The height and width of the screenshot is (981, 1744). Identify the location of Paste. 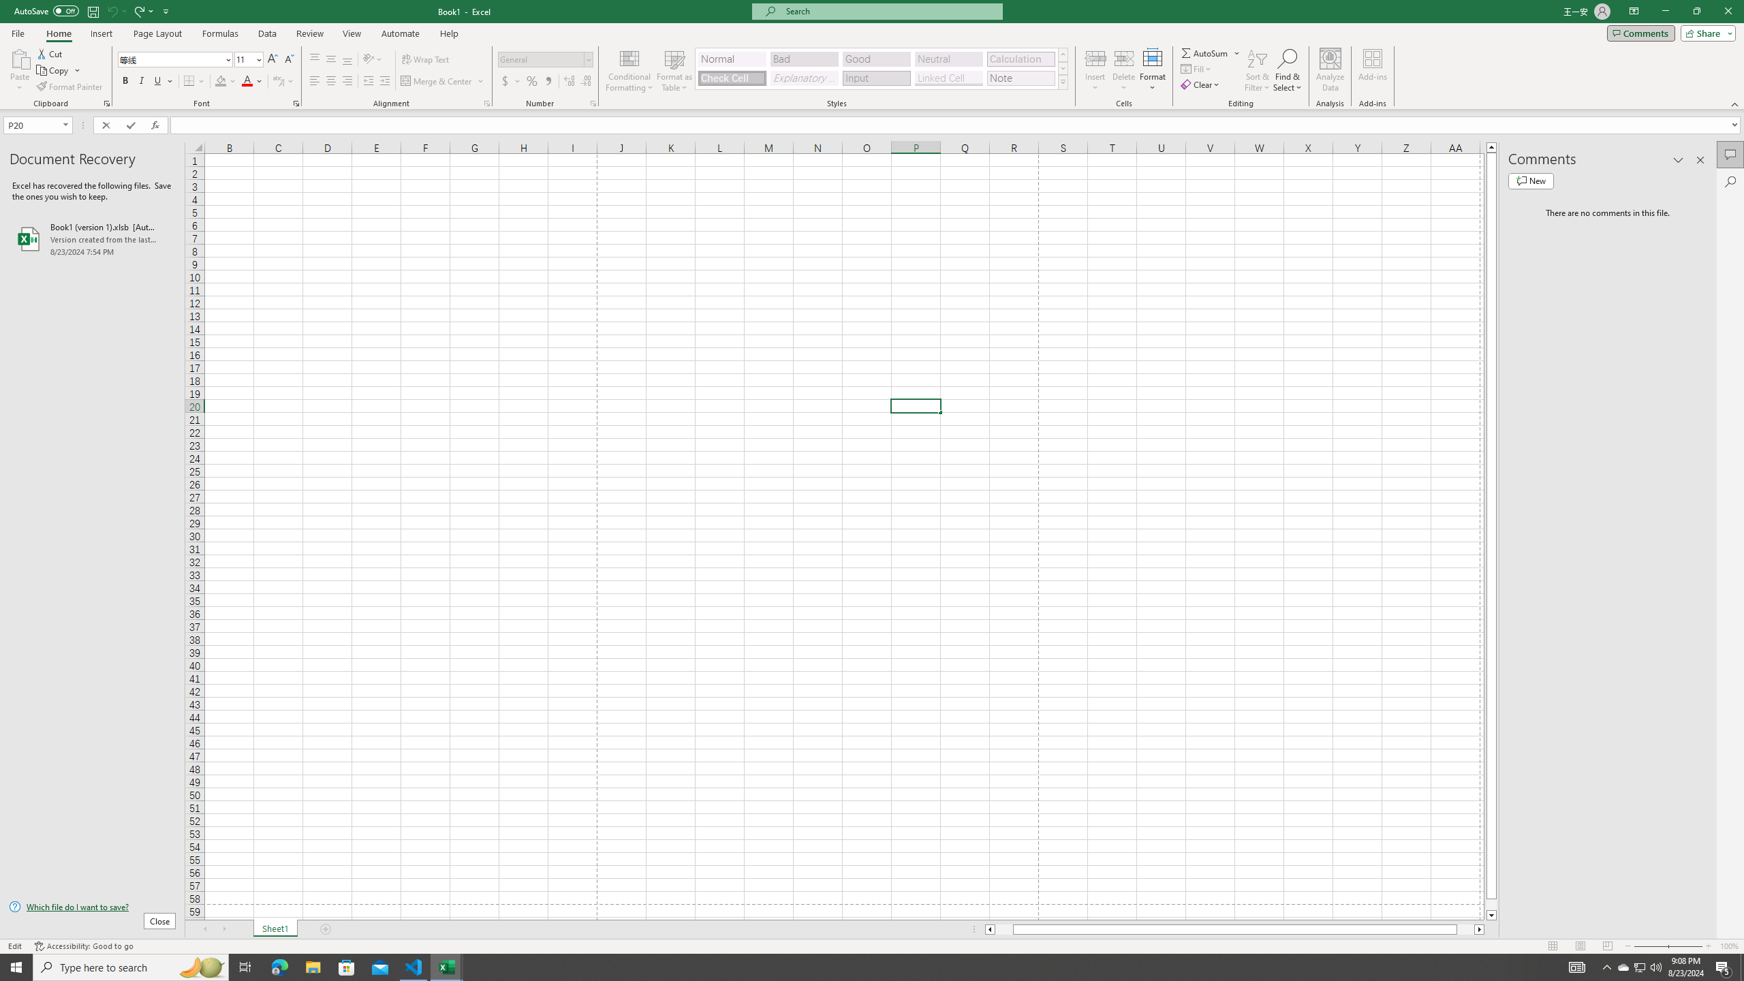
(20, 58).